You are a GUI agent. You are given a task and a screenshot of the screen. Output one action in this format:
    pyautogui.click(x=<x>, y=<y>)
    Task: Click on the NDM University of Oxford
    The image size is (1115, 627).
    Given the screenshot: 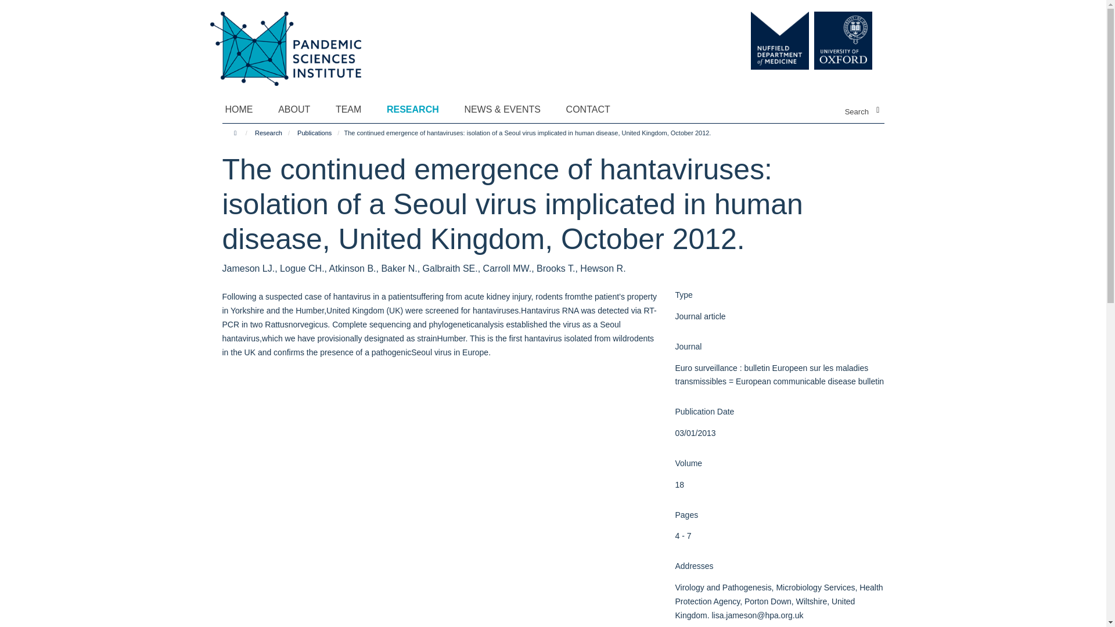 What is the action you would take?
    pyautogui.click(x=823, y=41)
    